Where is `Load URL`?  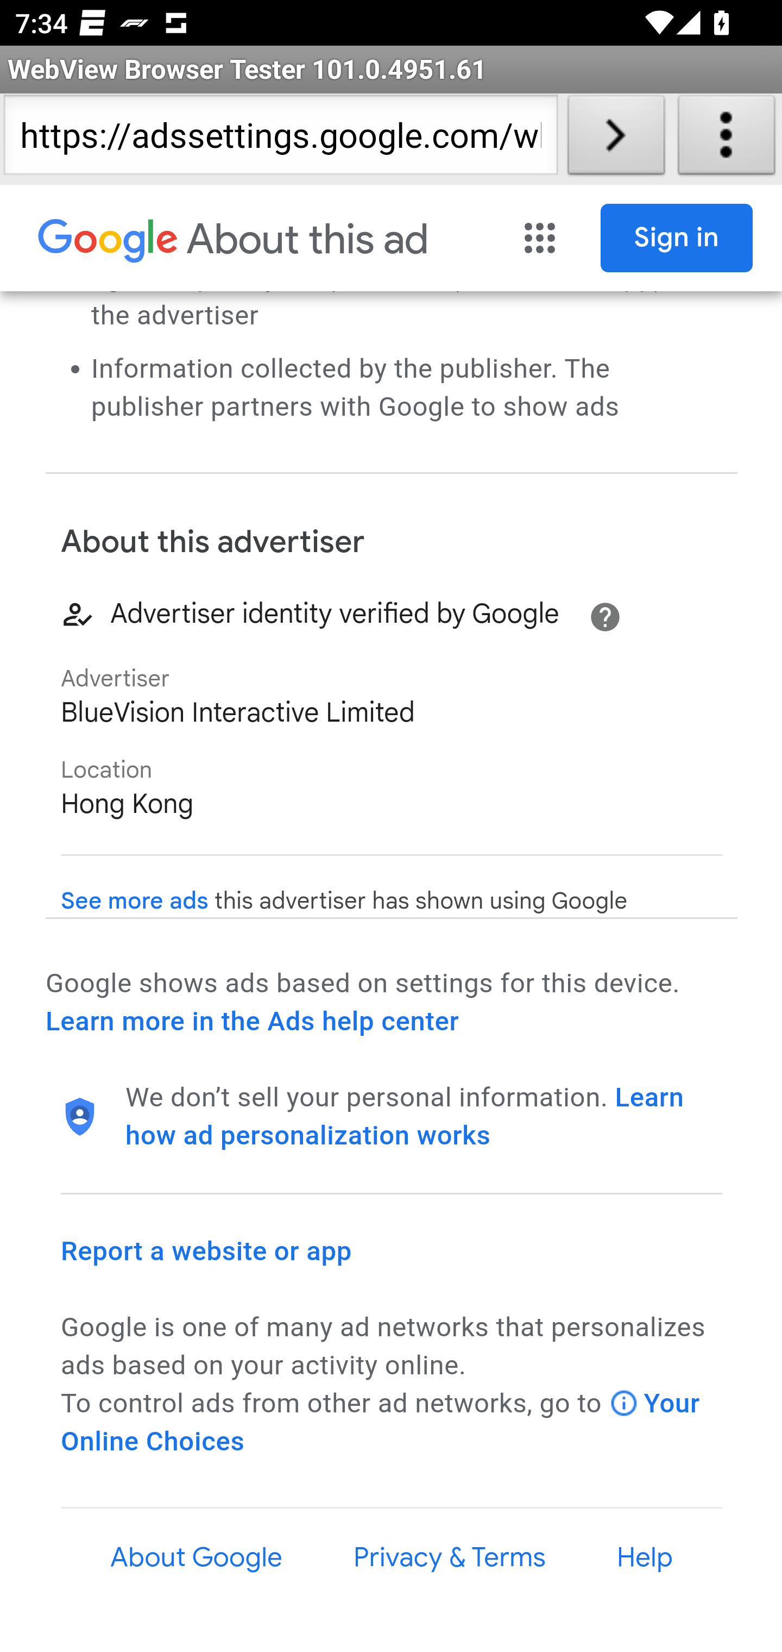 Load URL is located at coordinates (616, 139).